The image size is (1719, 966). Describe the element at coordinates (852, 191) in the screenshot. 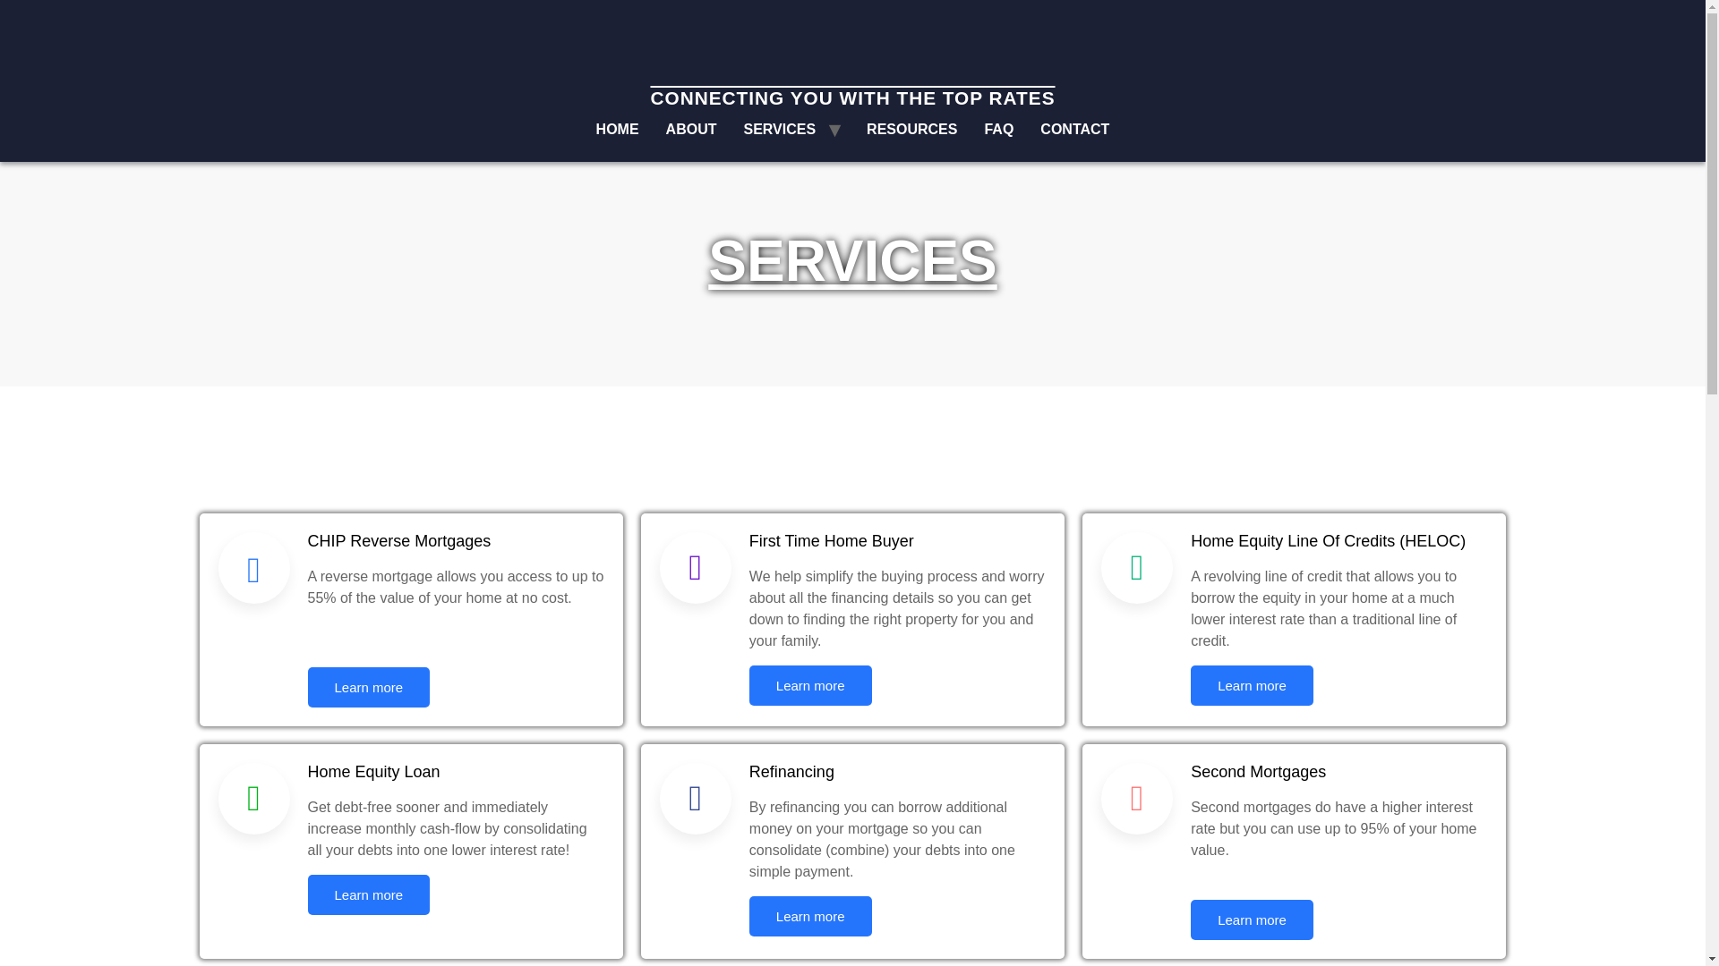

I see `Home Equity Loan` at that location.